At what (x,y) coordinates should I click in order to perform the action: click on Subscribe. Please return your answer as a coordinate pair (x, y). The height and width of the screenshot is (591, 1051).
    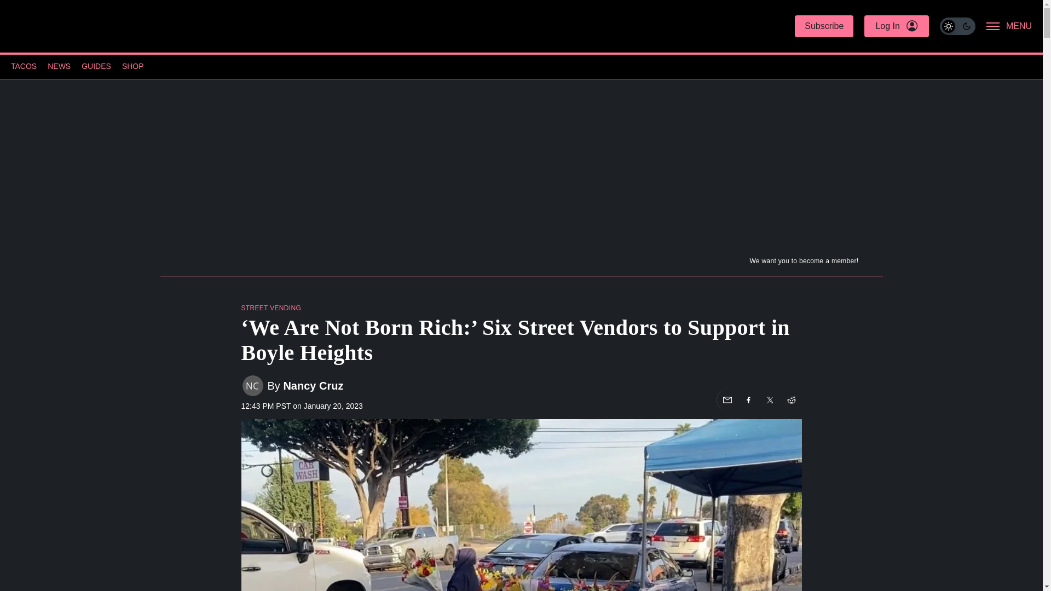
    Looking at the image, I should click on (824, 26).